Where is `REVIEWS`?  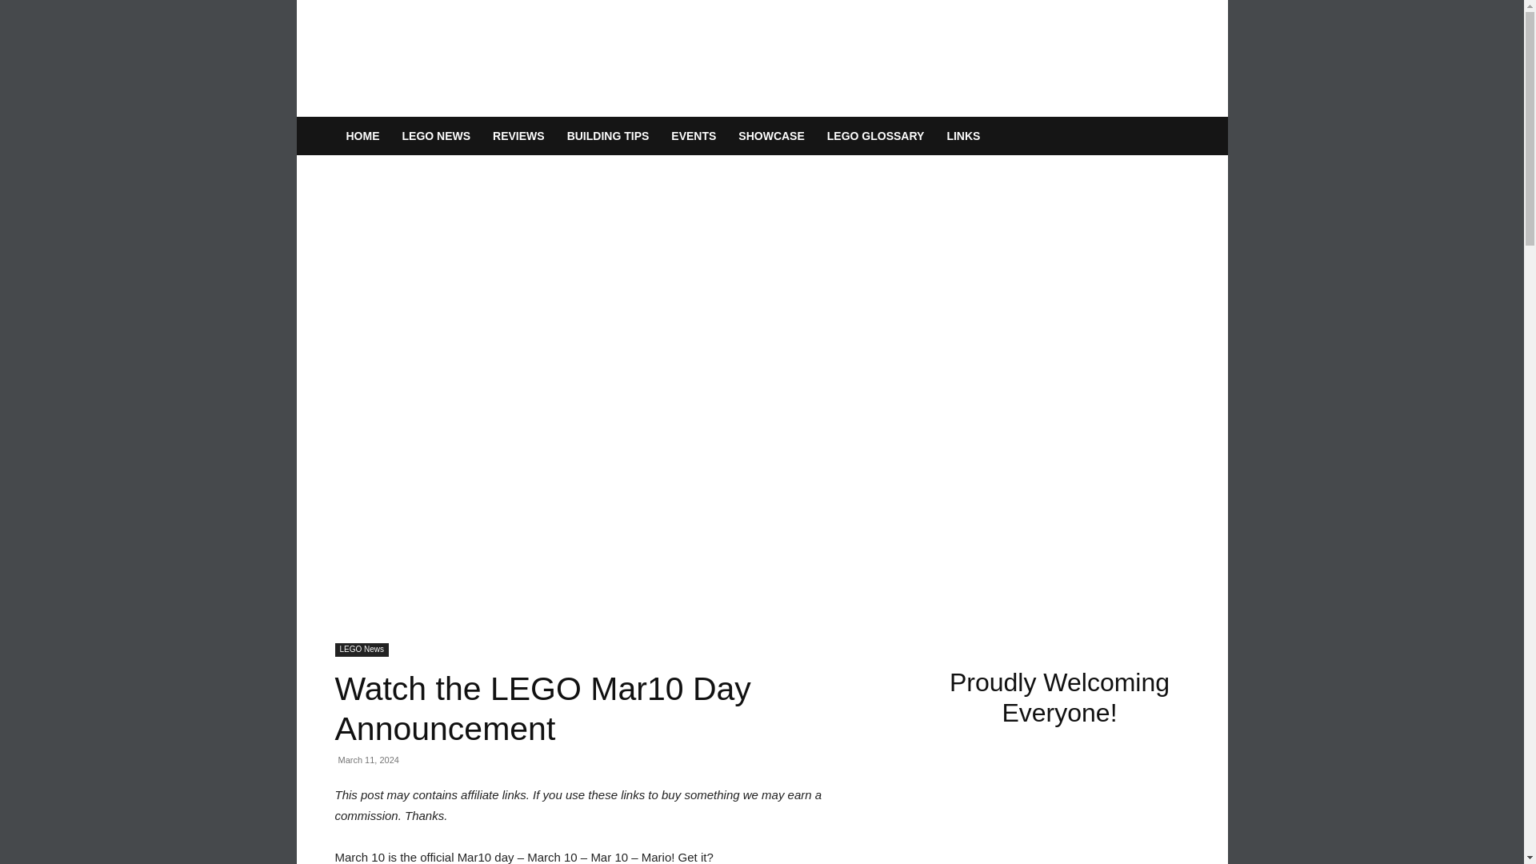
REVIEWS is located at coordinates (518, 136).